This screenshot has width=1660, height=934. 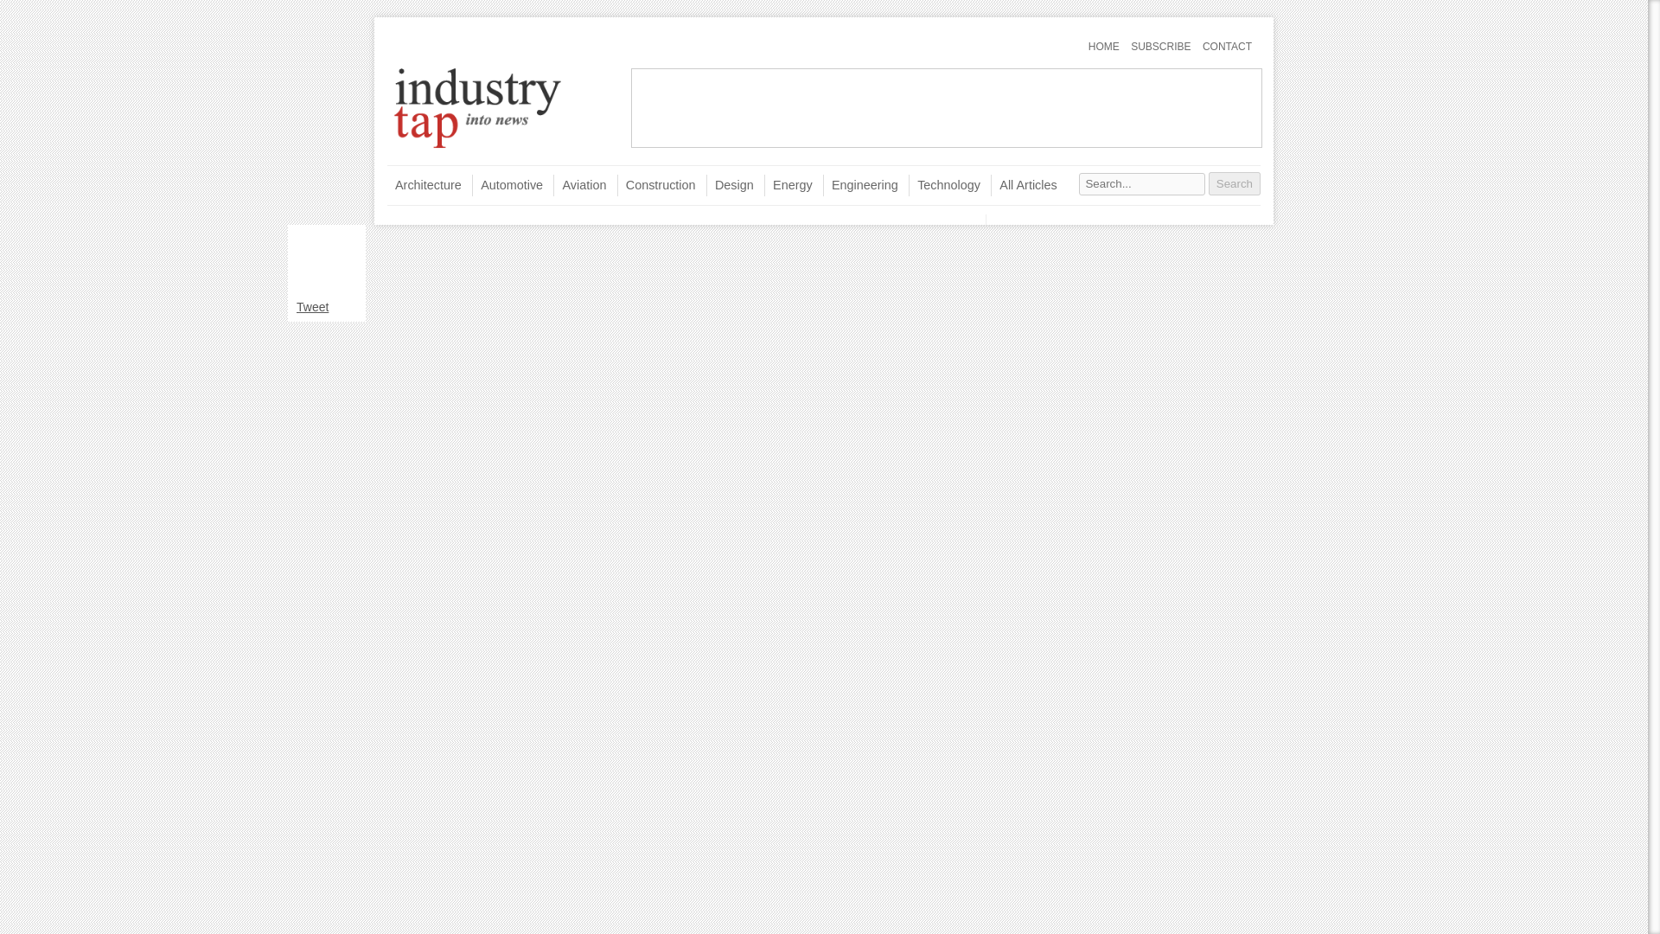 What do you see at coordinates (1234, 183) in the screenshot?
I see `Search` at bounding box center [1234, 183].